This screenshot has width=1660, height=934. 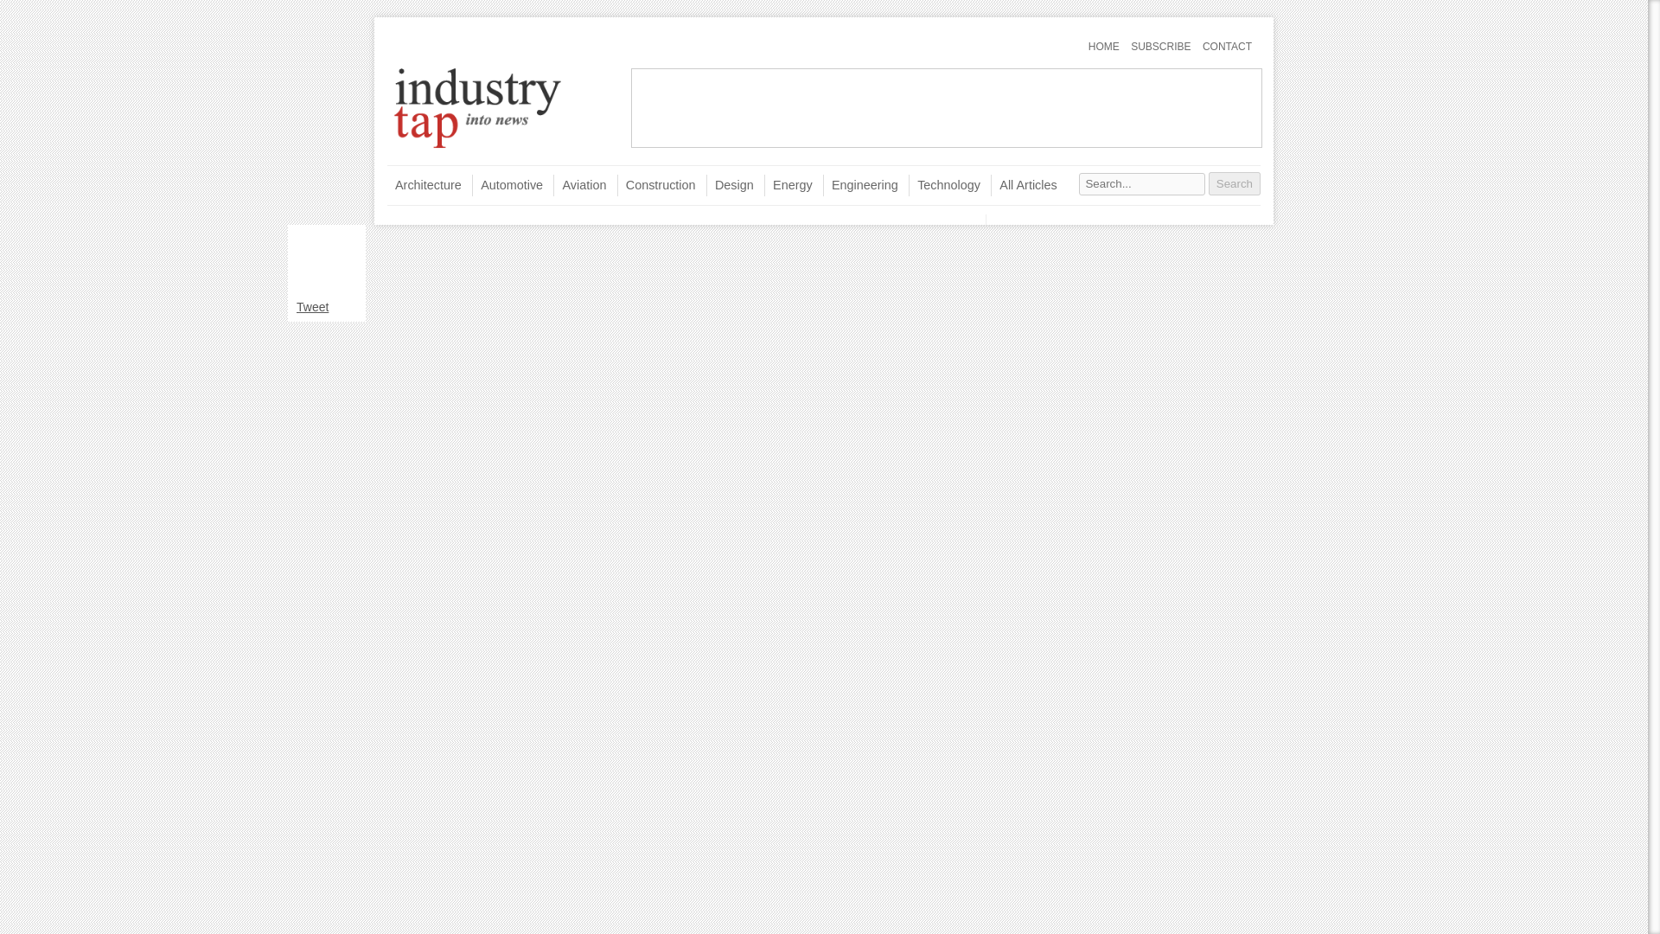 What do you see at coordinates (1234, 183) in the screenshot?
I see `Search` at bounding box center [1234, 183].